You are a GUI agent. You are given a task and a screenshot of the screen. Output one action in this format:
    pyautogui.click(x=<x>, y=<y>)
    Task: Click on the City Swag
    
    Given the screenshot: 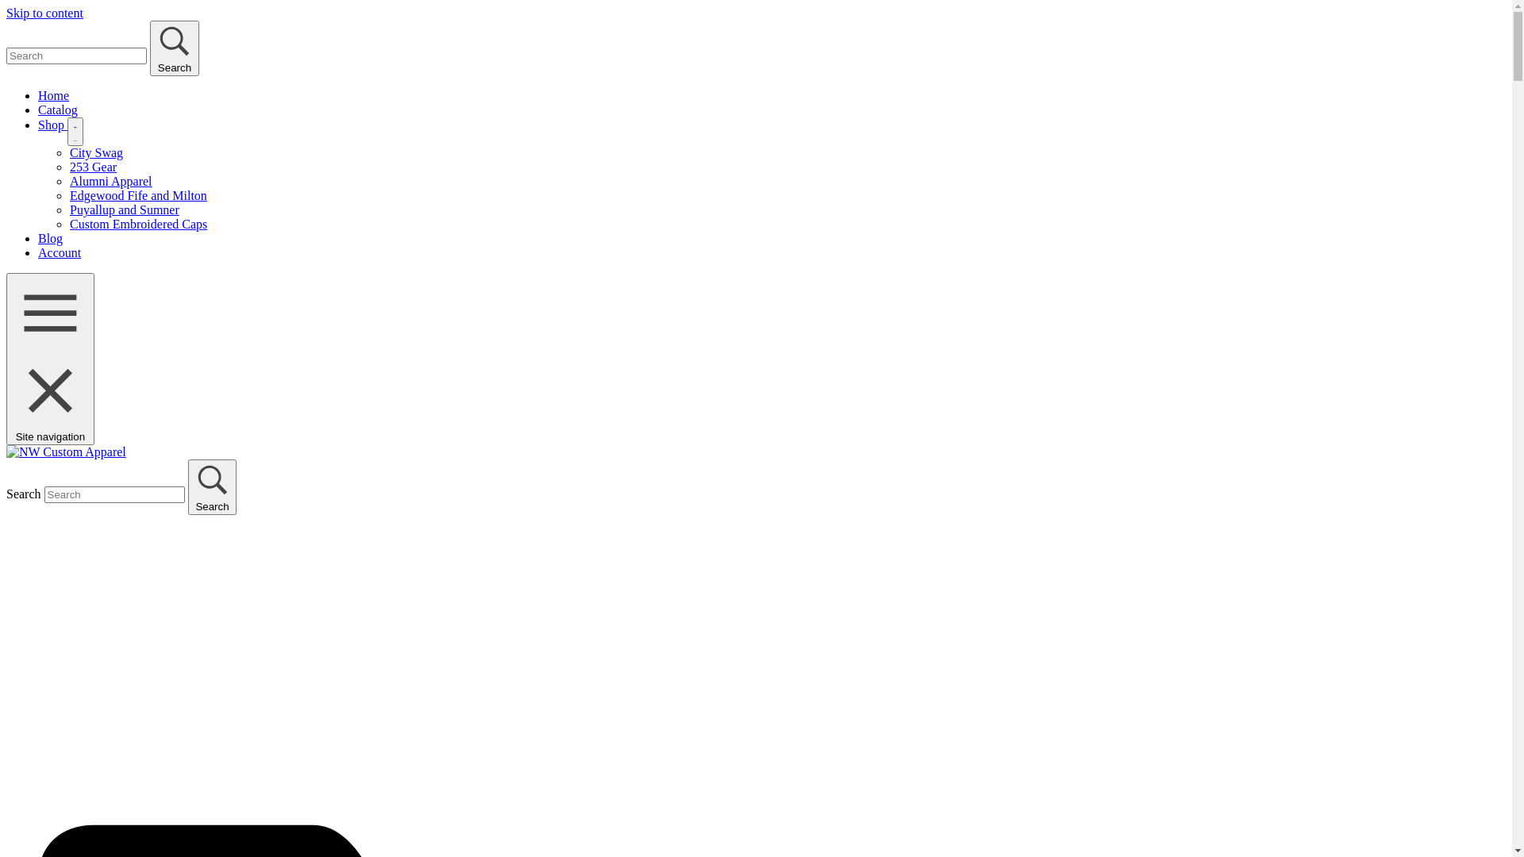 What is the action you would take?
    pyautogui.click(x=97, y=152)
    